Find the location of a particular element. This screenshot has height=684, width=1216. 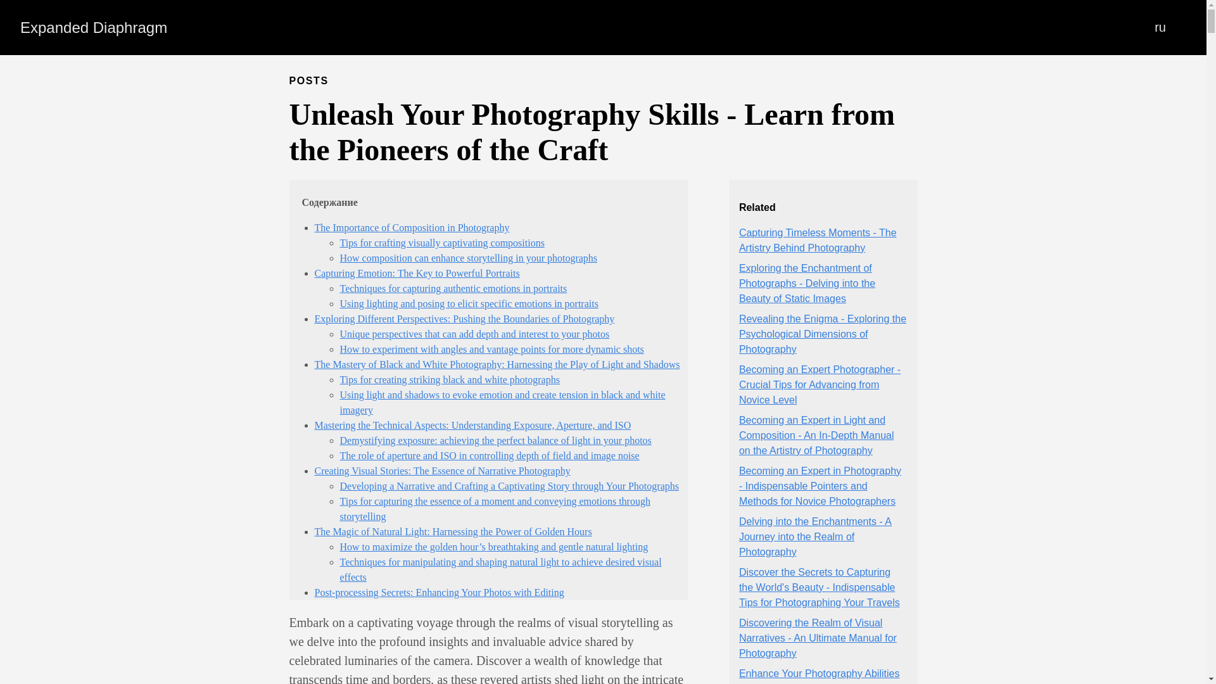

Capturing Emotion: The Key to Powerful Portraits is located at coordinates (416, 273).